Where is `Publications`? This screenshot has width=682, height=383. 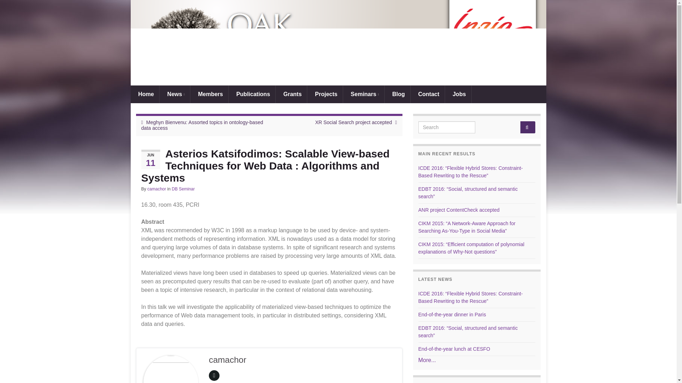 Publications is located at coordinates (252, 94).